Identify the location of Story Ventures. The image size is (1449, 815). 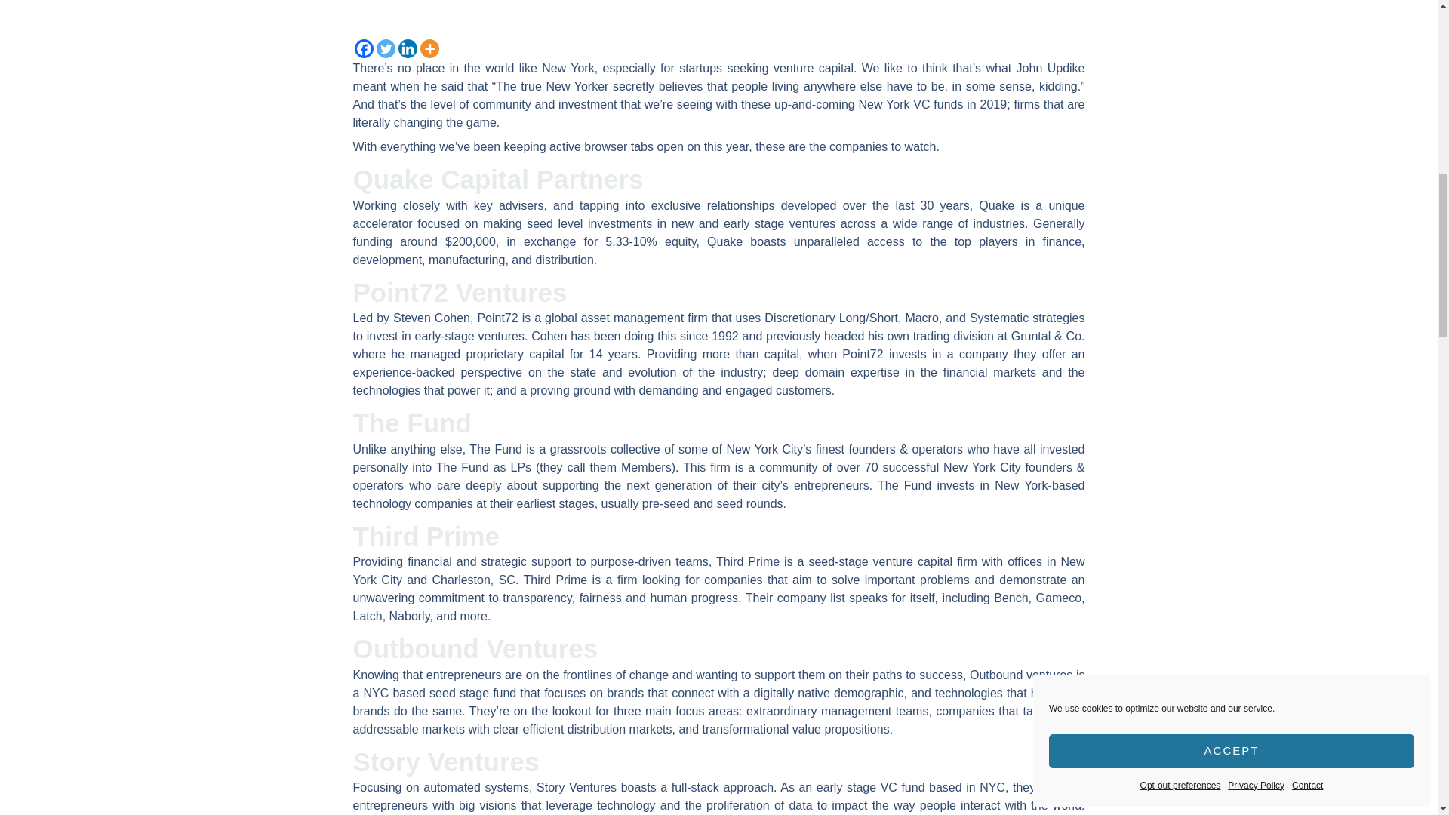
(446, 762).